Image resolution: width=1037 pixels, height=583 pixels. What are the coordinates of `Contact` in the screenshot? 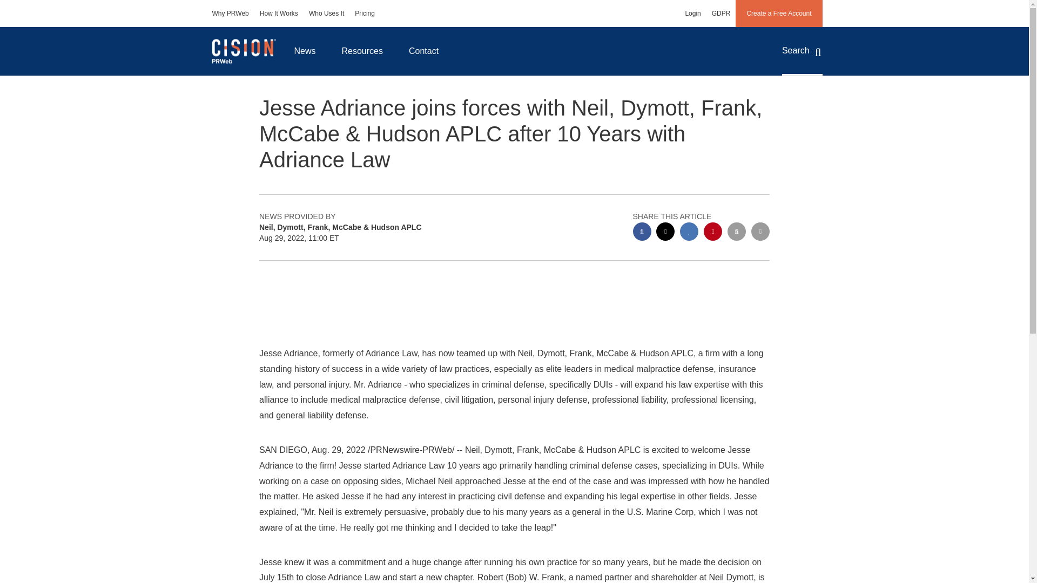 It's located at (423, 51).